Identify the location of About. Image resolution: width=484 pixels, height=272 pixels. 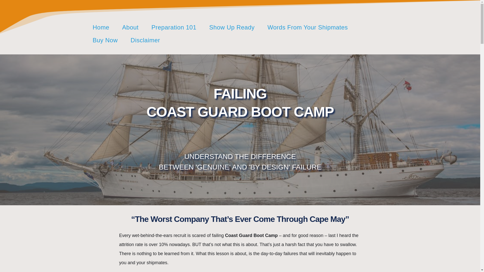
(130, 27).